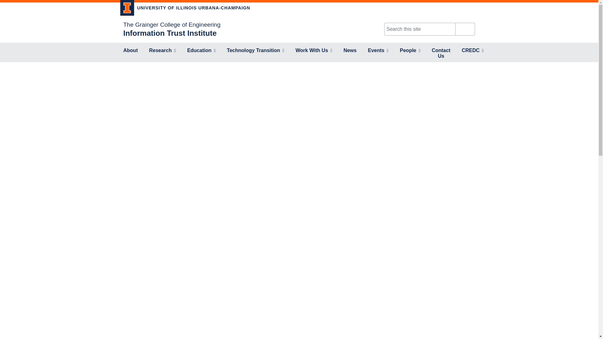 This screenshot has height=339, width=603. Describe the element at coordinates (170, 33) in the screenshot. I see `Information Trust Institute` at that location.